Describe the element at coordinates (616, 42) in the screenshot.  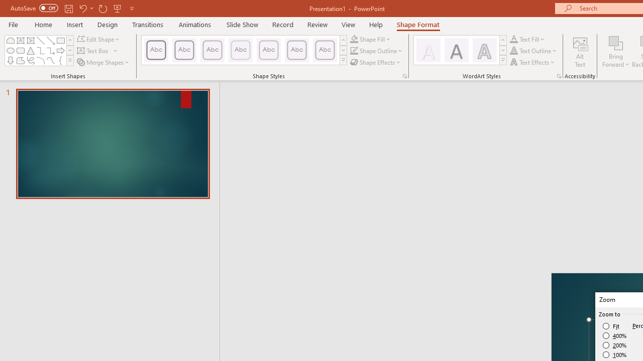
I see `Bring Forward` at that location.